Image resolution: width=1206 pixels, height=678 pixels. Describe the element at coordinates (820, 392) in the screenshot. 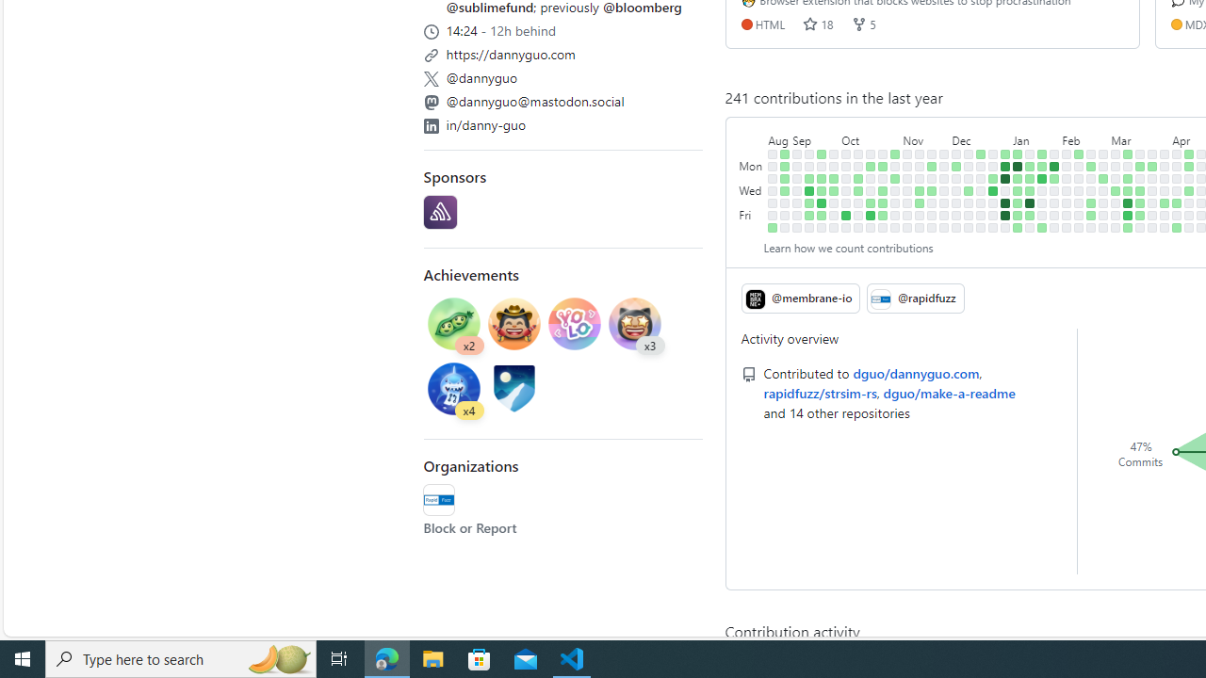

I see `rapidfuzz/strsim-rs` at that location.